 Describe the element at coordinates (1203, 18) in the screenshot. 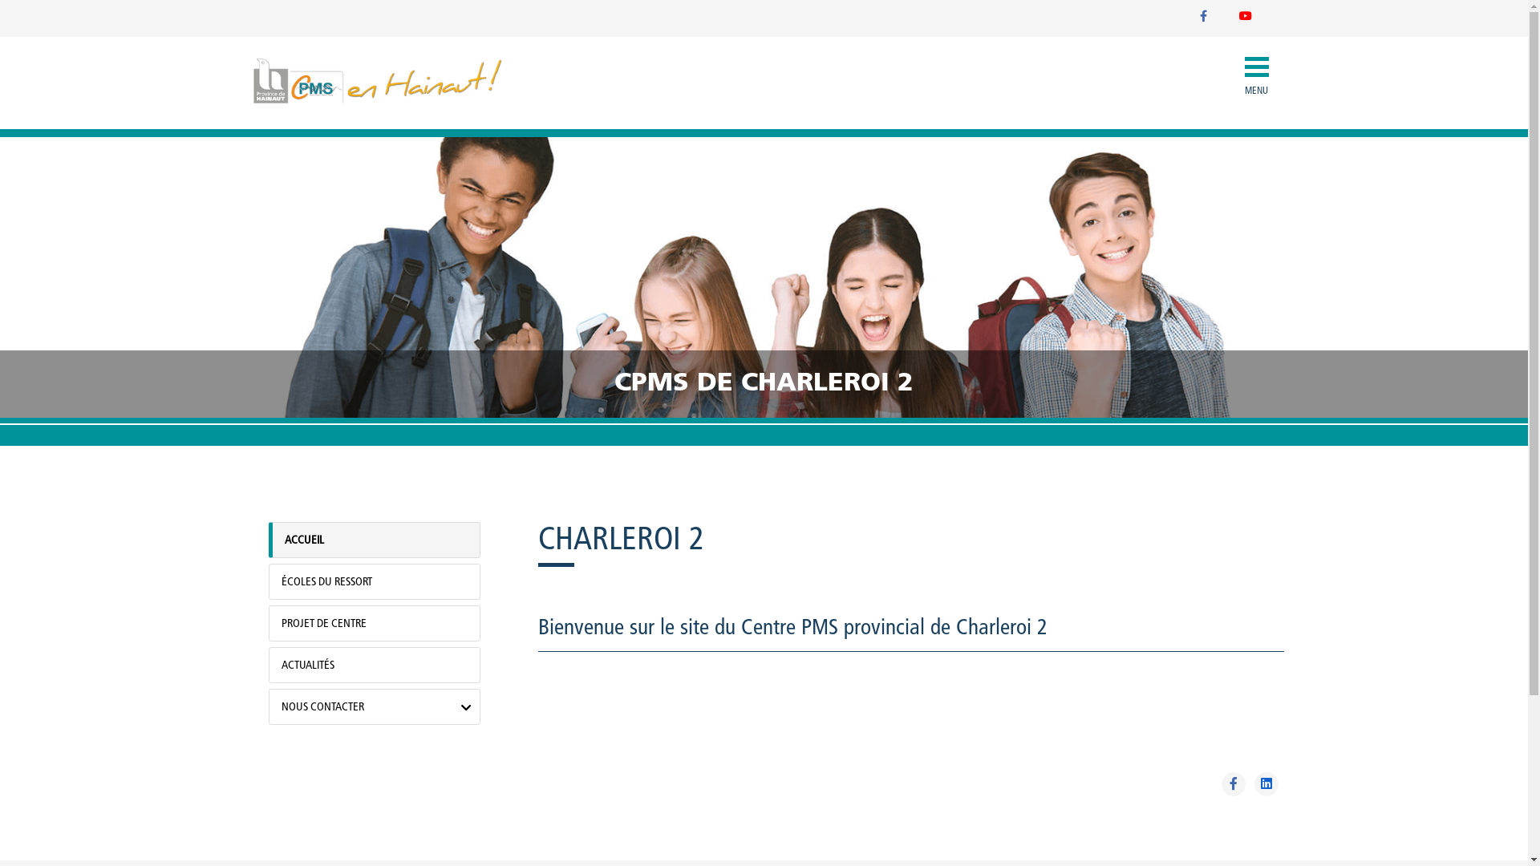

I see `Page Facebook des CPMS en Hainaut` at that location.